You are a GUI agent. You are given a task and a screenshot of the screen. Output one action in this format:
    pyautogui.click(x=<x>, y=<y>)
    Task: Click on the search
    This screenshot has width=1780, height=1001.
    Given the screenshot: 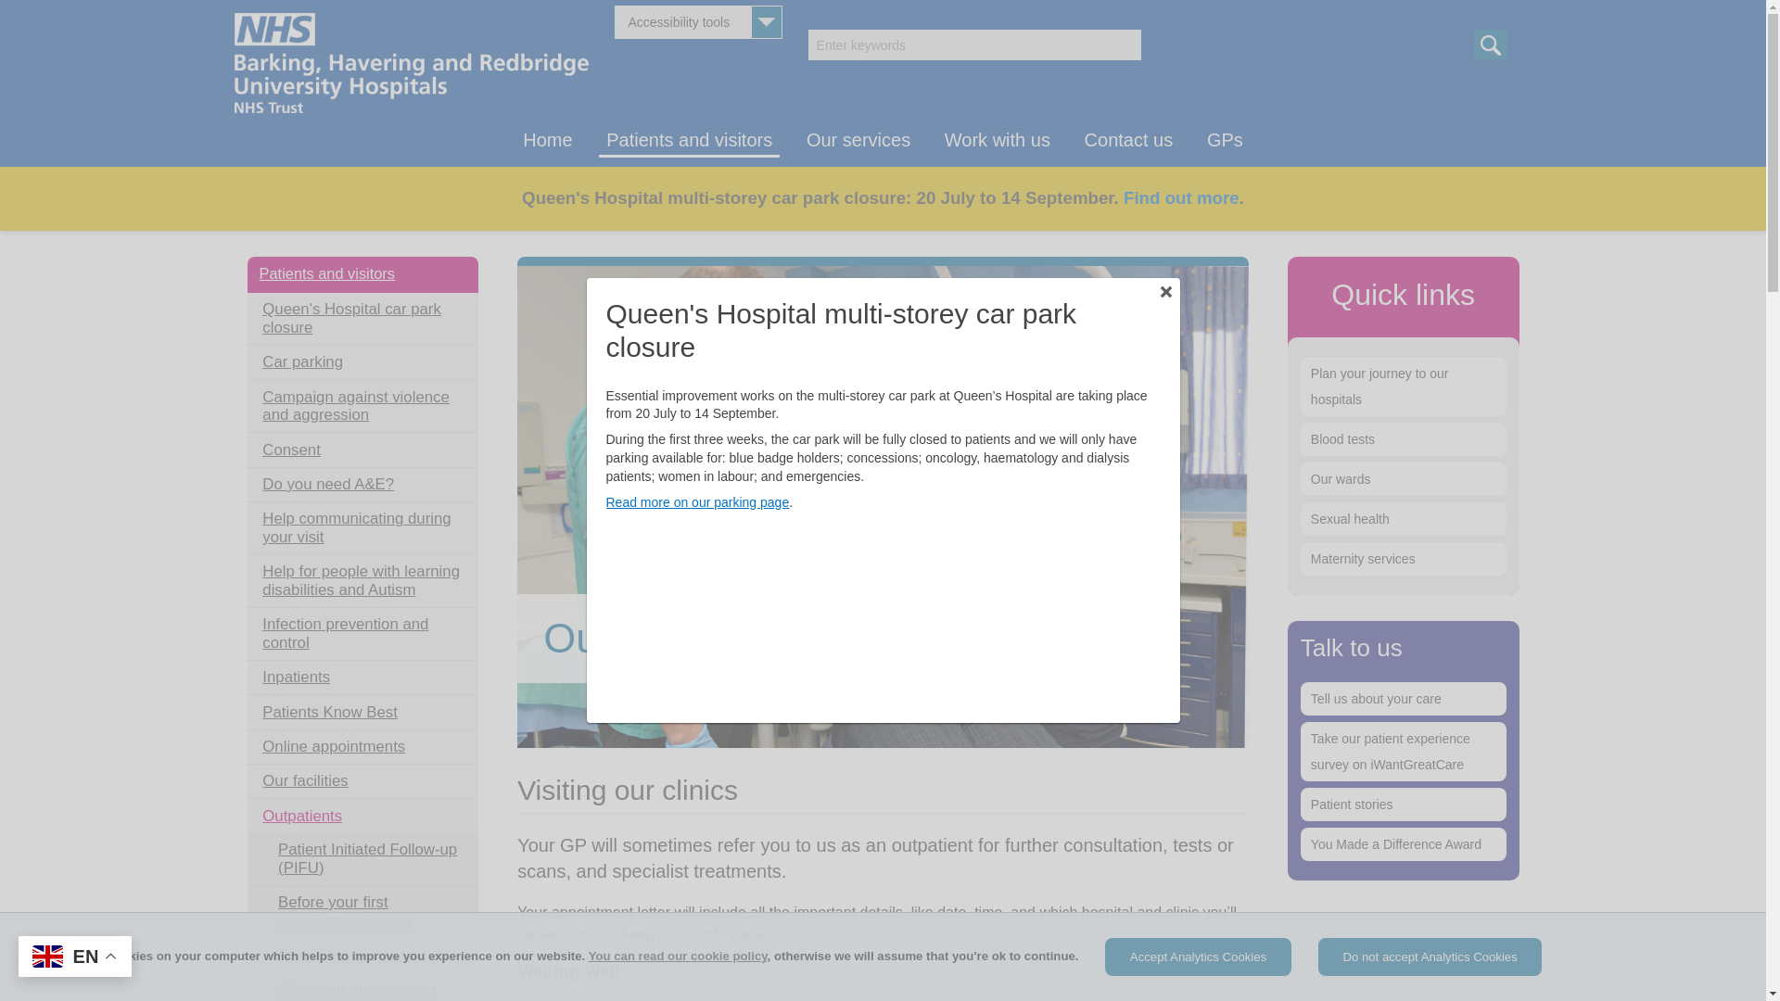 What is the action you would take?
    pyautogui.click(x=973, y=44)
    